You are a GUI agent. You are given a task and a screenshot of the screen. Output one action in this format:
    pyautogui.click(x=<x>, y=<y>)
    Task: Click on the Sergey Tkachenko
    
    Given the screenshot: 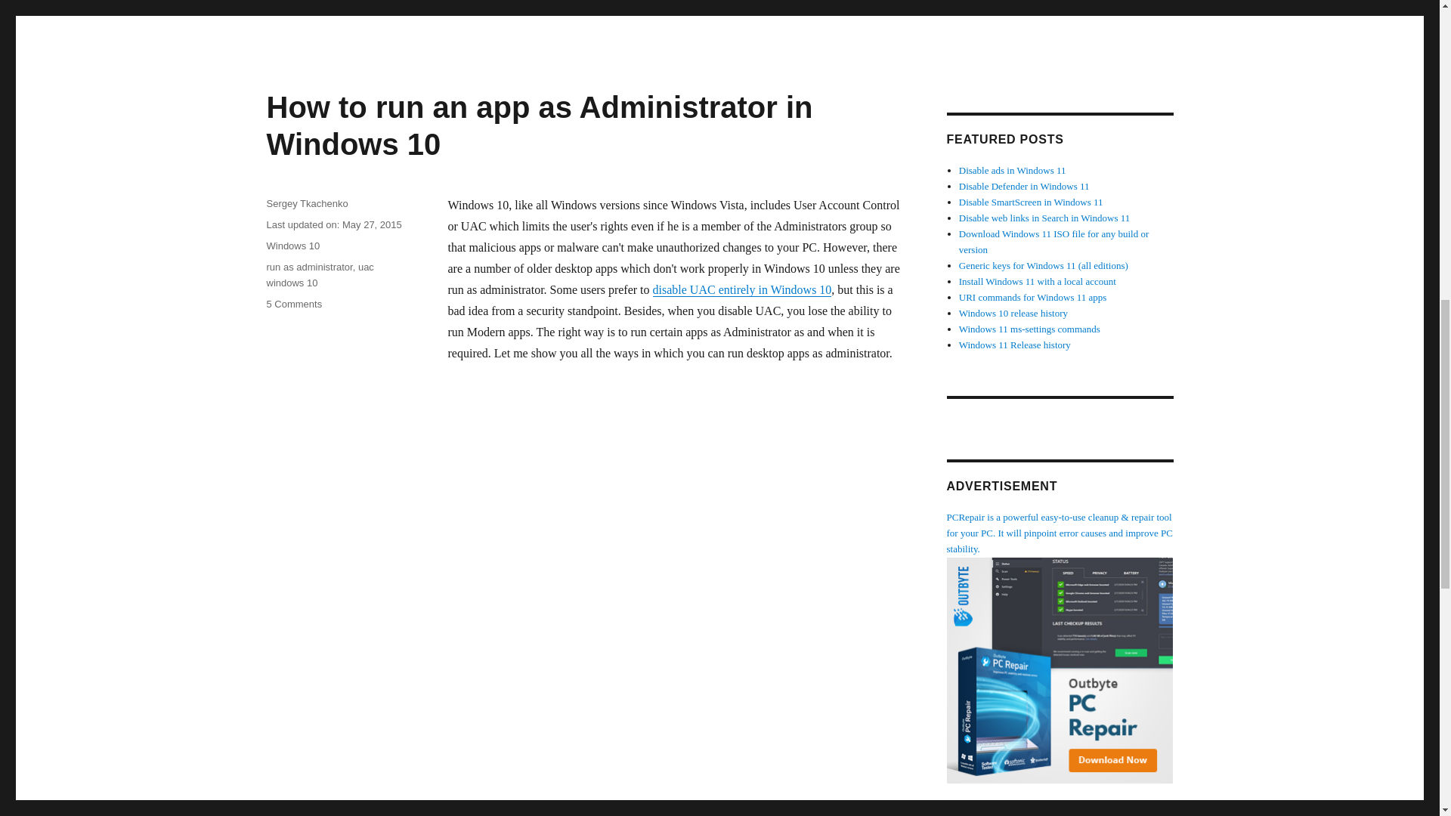 What is the action you would take?
    pyautogui.click(x=307, y=203)
    